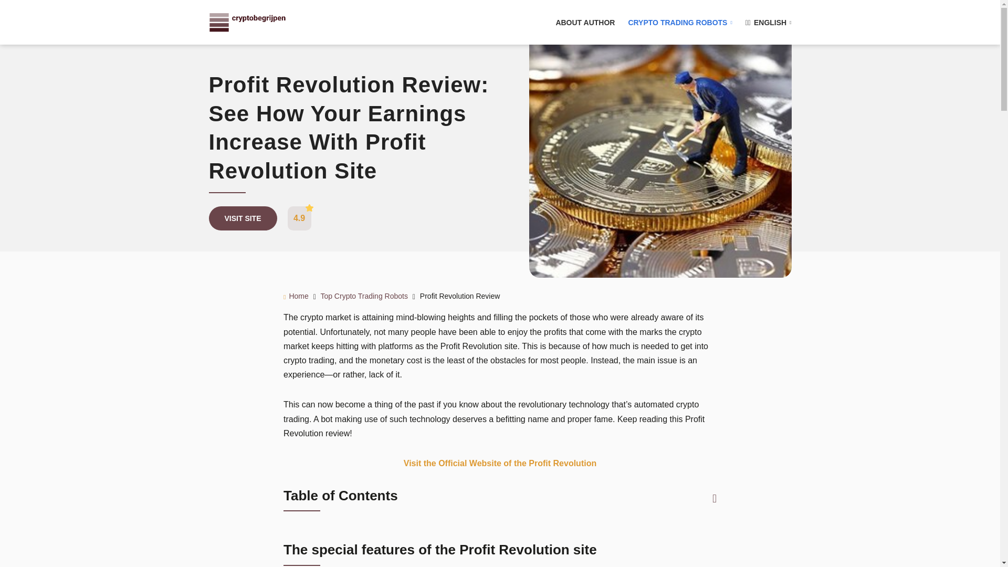 The height and width of the screenshot is (567, 1008). What do you see at coordinates (769, 22) in the screenshot?
I see `English` at bounding box center [769, 22].